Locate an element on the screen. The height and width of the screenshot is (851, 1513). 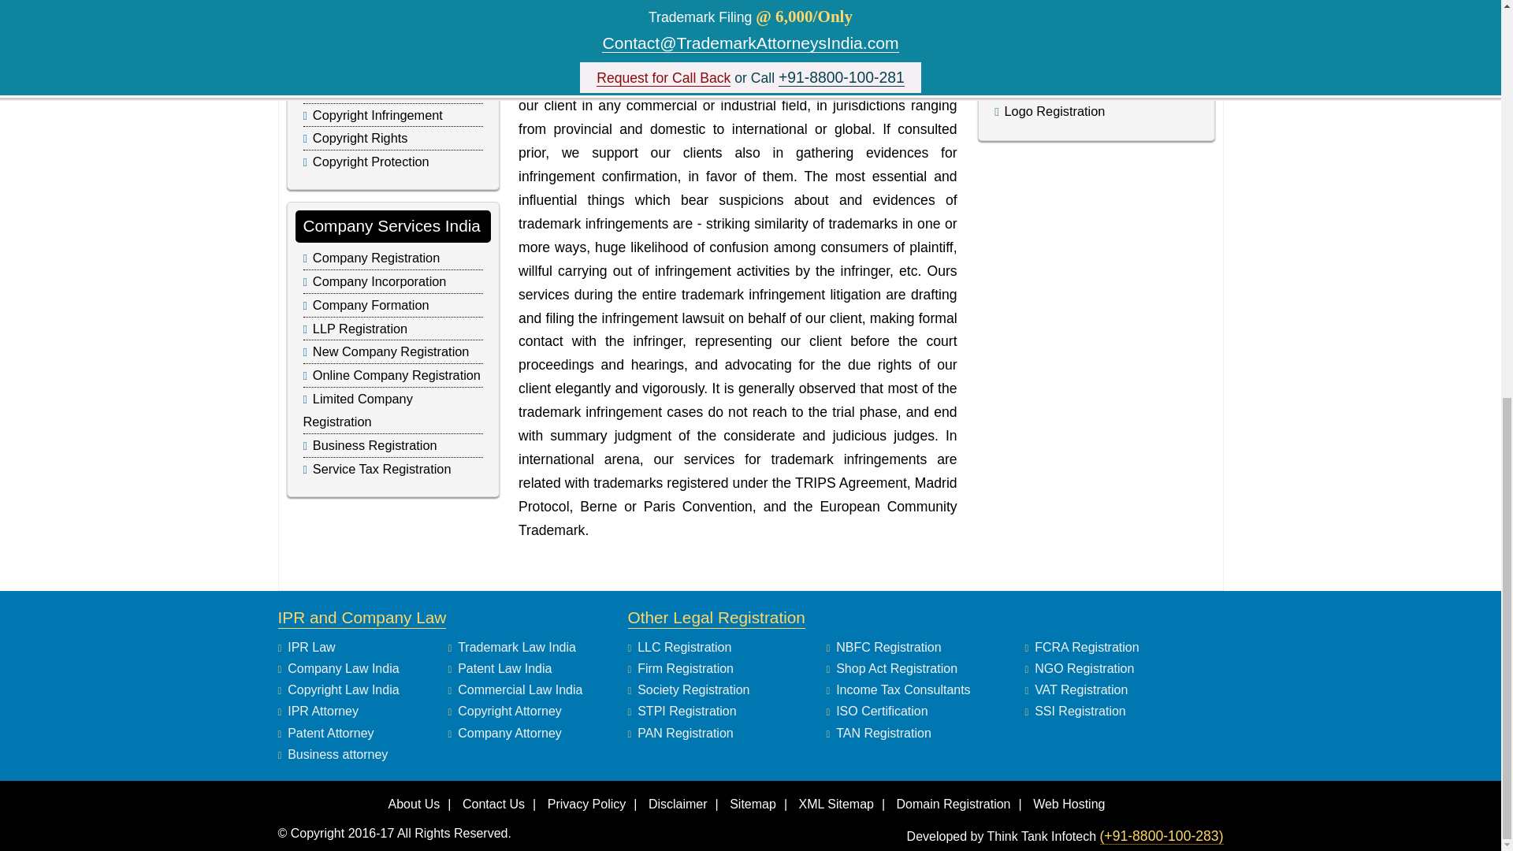
Trademark Search is located at coordinates (1056, 6).